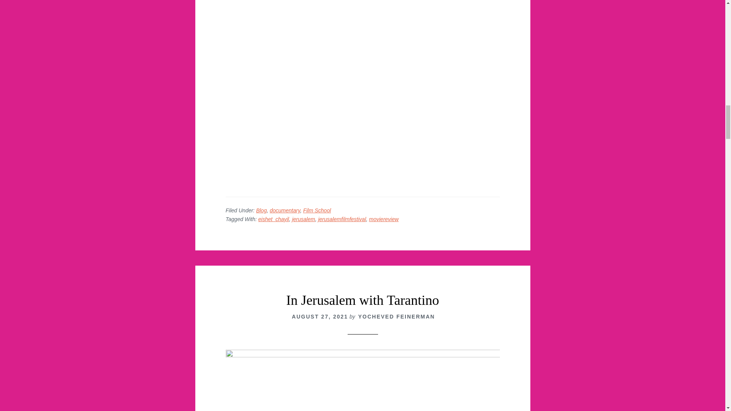 The image size is (731, 411). Describe the element at coordinates (303, 219) in the screenshot. I see `jerusalem` at that location.